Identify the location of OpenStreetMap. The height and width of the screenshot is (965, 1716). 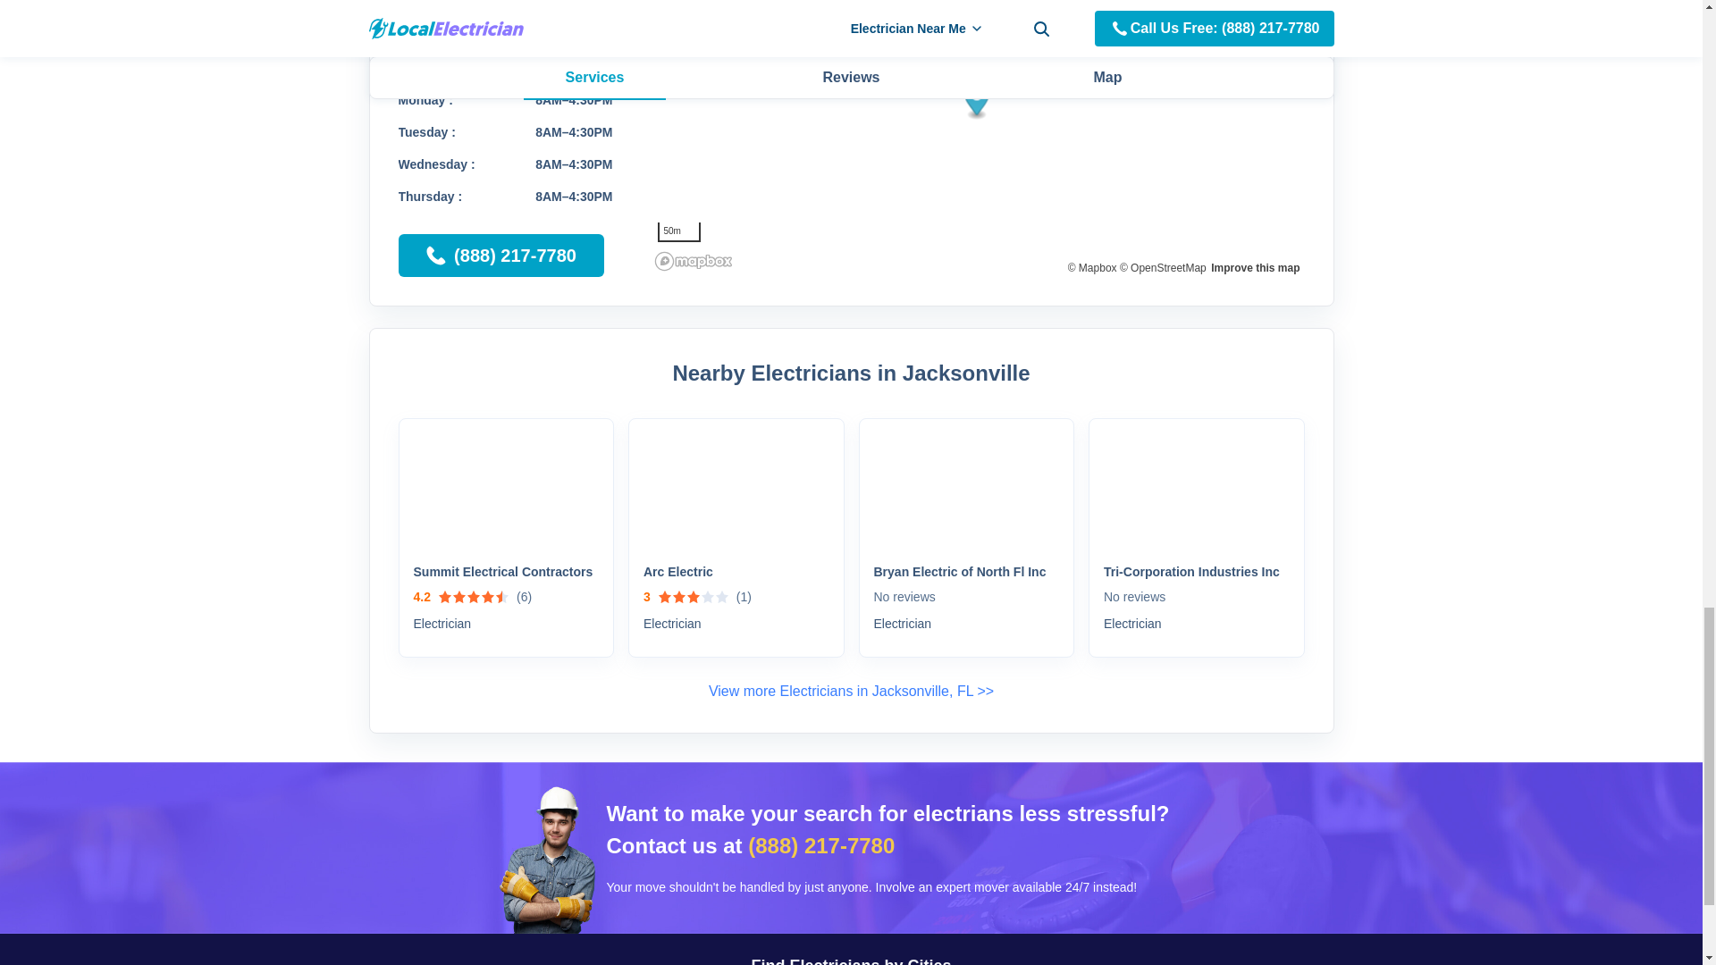
(1163, 267).